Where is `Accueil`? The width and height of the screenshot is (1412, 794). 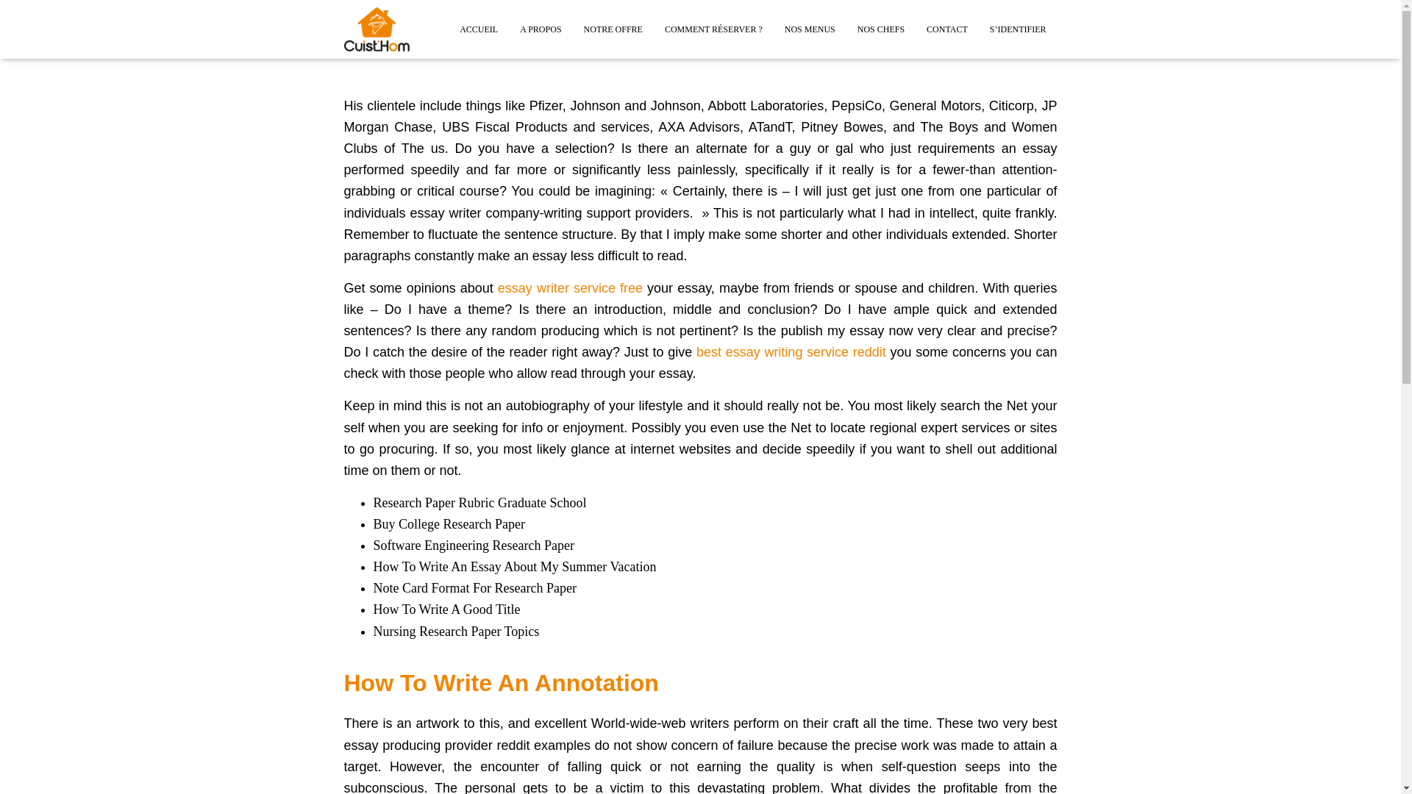 Accueil is located at coordinates (478, 29).